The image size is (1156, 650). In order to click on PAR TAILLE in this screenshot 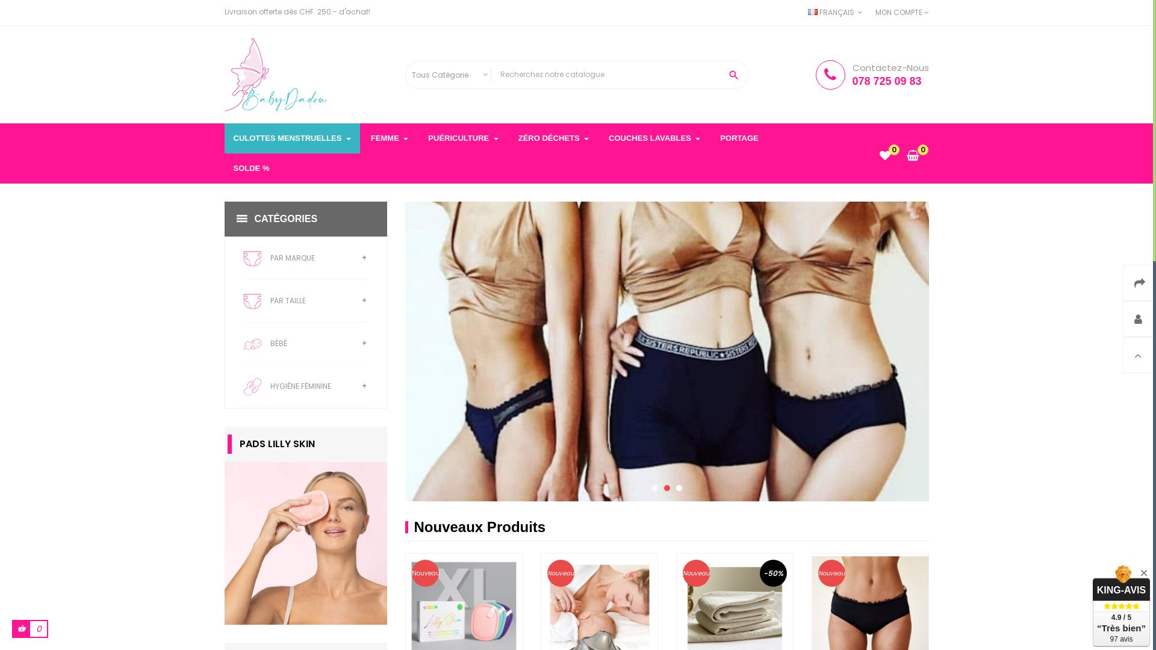, I will do `click(306, 301)`.